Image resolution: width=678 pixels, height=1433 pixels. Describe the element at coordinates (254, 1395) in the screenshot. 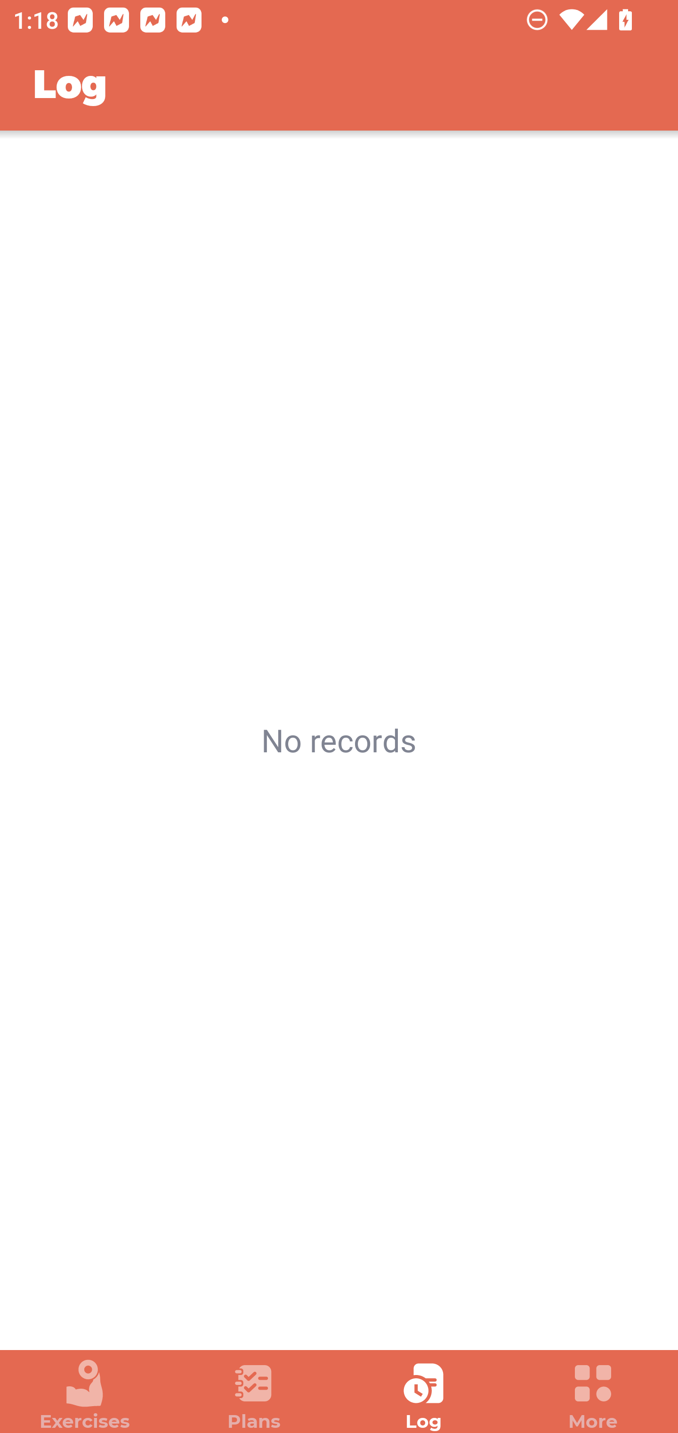

I see `Plans` at that location.